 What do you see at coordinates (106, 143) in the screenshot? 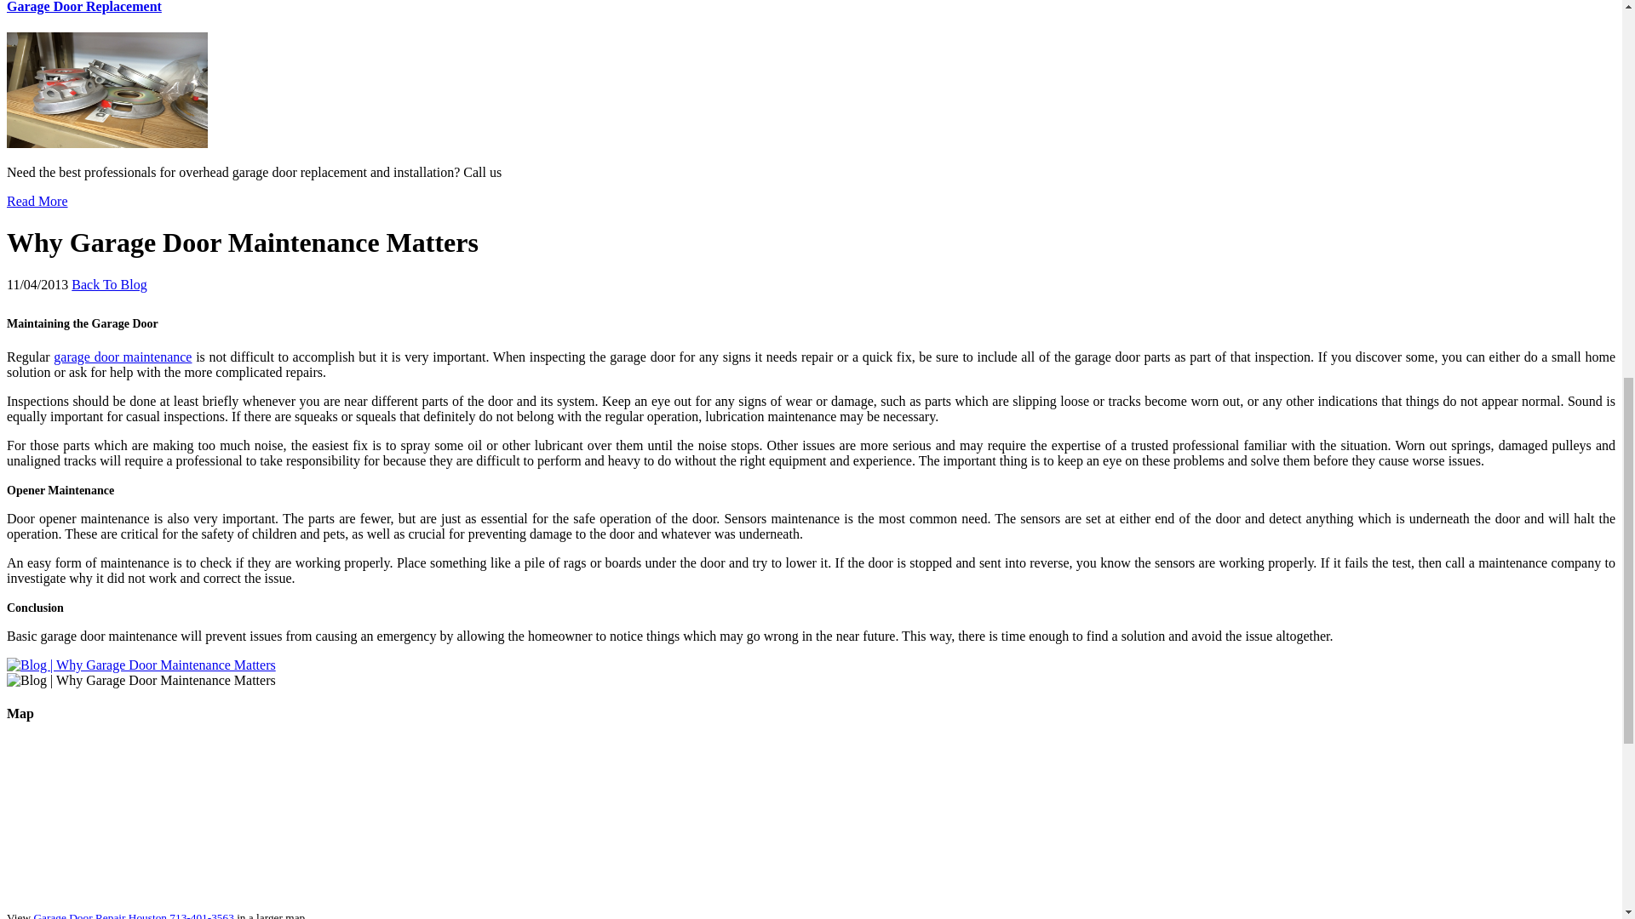
I see `Garage Door Replacement` at bounding box center [106, 143].